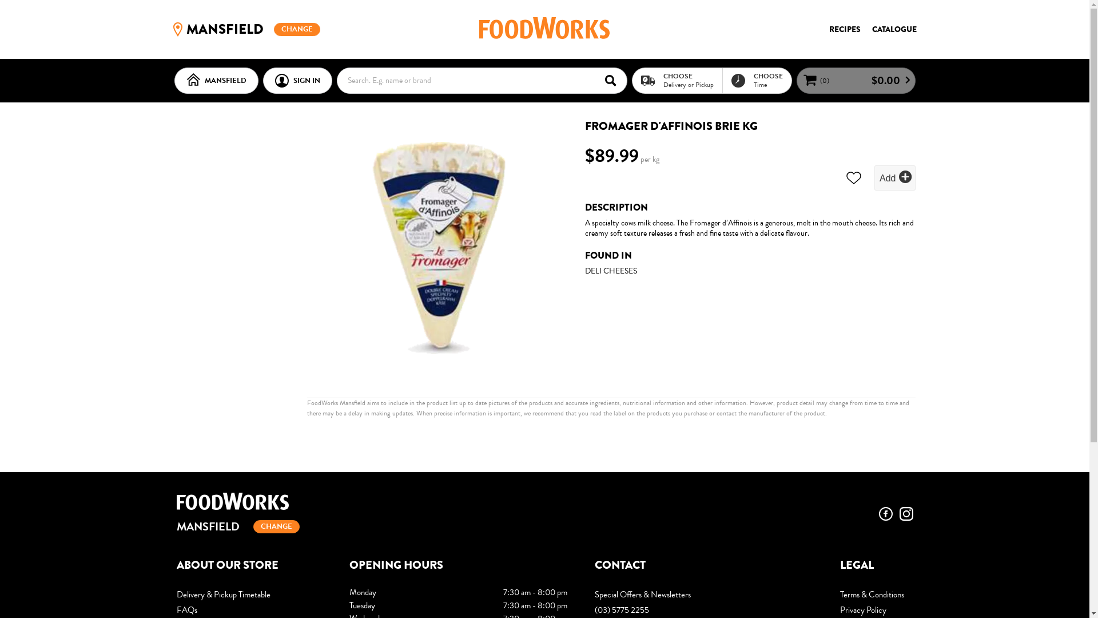 Image resolution: width=1098 pixels, height=618 pixels. Describe the element at coordinates (906, 514) in the screenshot. I see `Instagram foodworksmansfield` at that location.